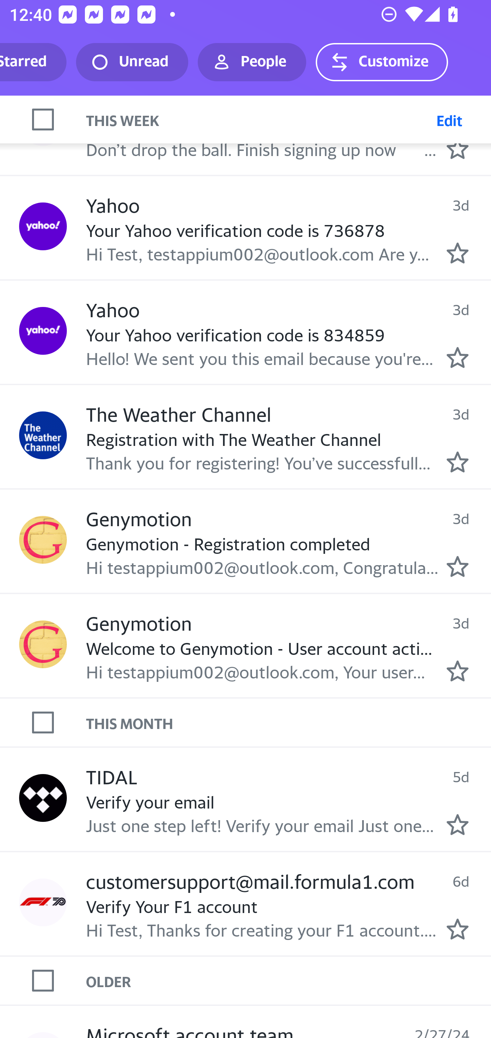 The height and width of the screenshot is (1038, 491). What do you see at coordinates (252, 62) in the screenshot?
I see `People` at bounding box center [252, 62].